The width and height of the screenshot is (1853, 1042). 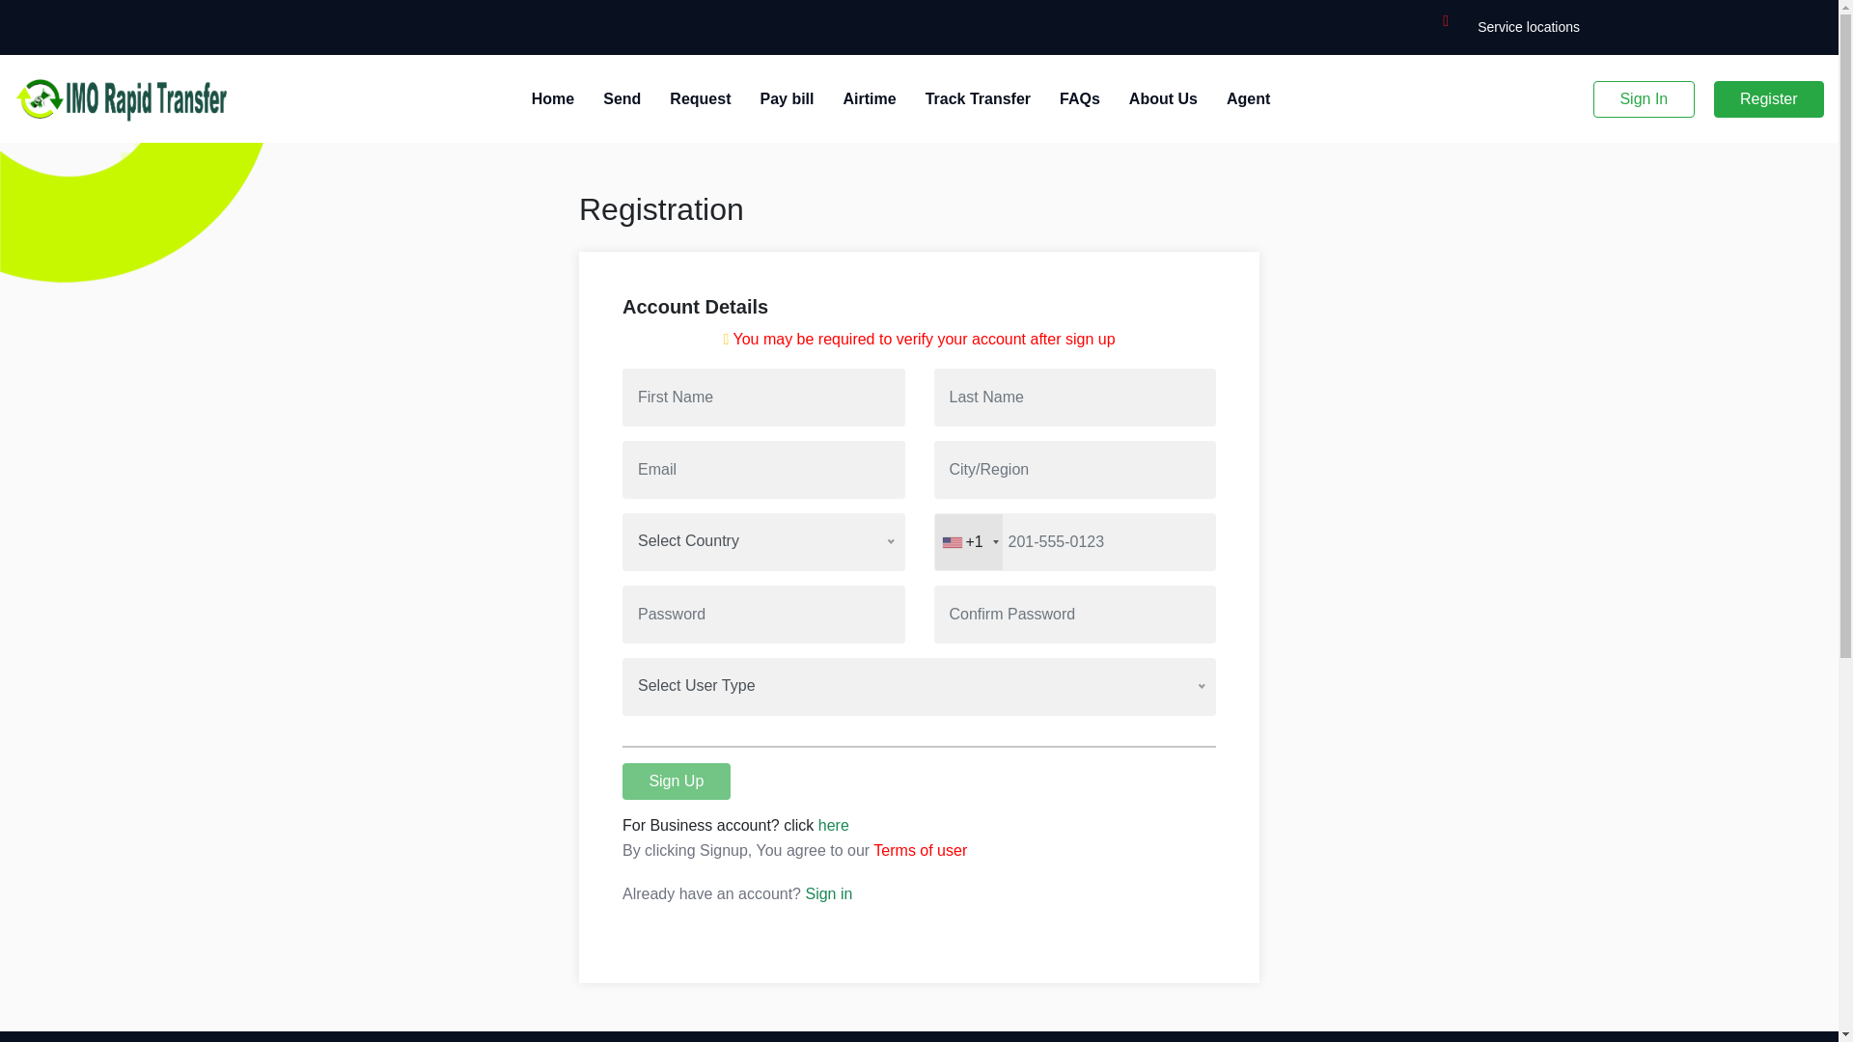 I want to click on FAQs, so click(x=1080, y=99).